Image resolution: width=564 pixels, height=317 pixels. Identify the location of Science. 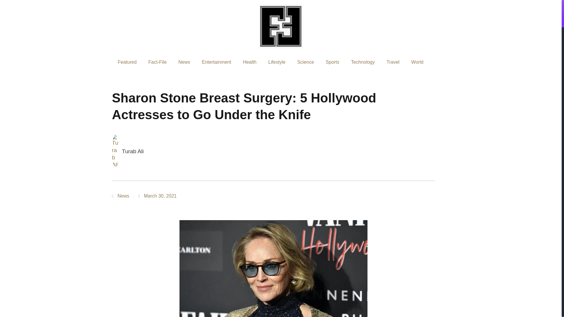
(305, 62).